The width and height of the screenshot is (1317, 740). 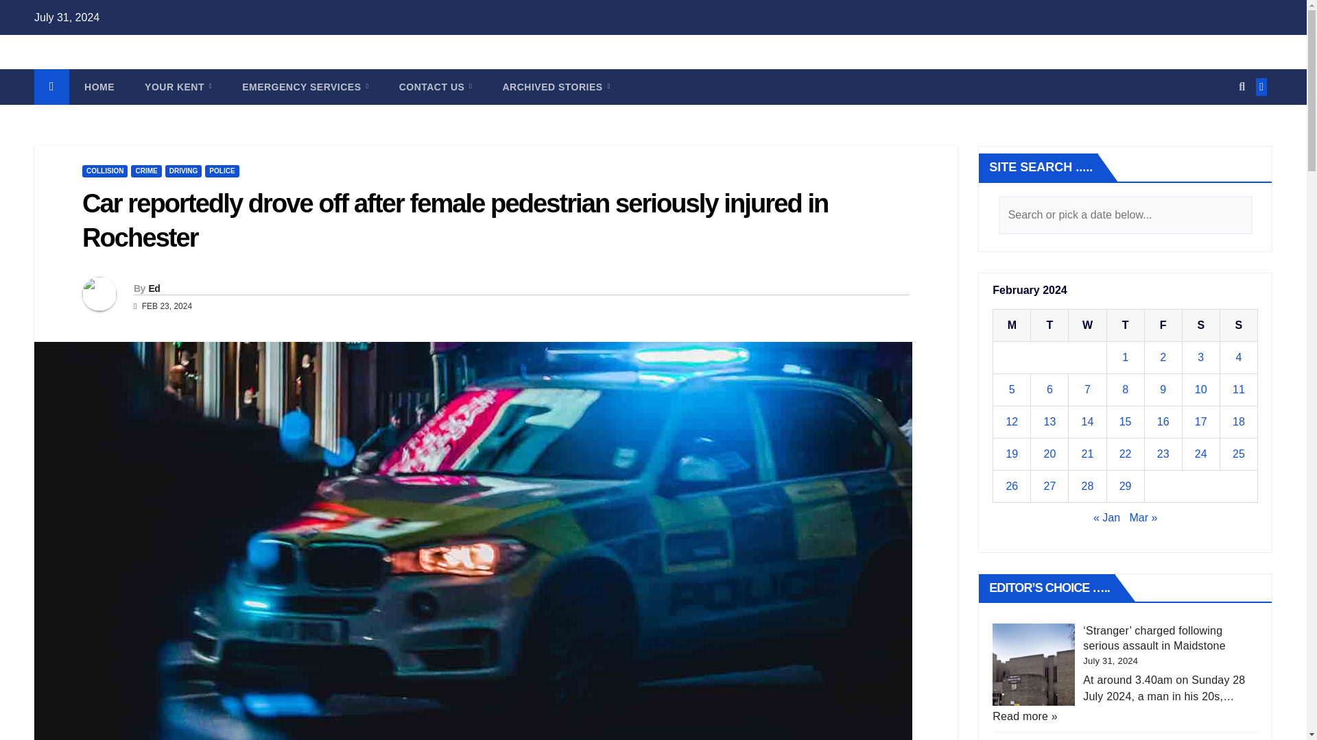 What do you see at coordinates (178, 87) in the screenshot?
I see `YOUR KENT` at bounding box center [178, 87].